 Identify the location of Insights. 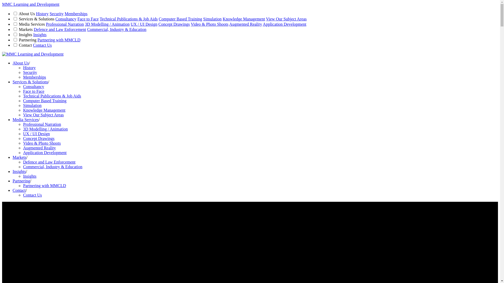
(40, 35).